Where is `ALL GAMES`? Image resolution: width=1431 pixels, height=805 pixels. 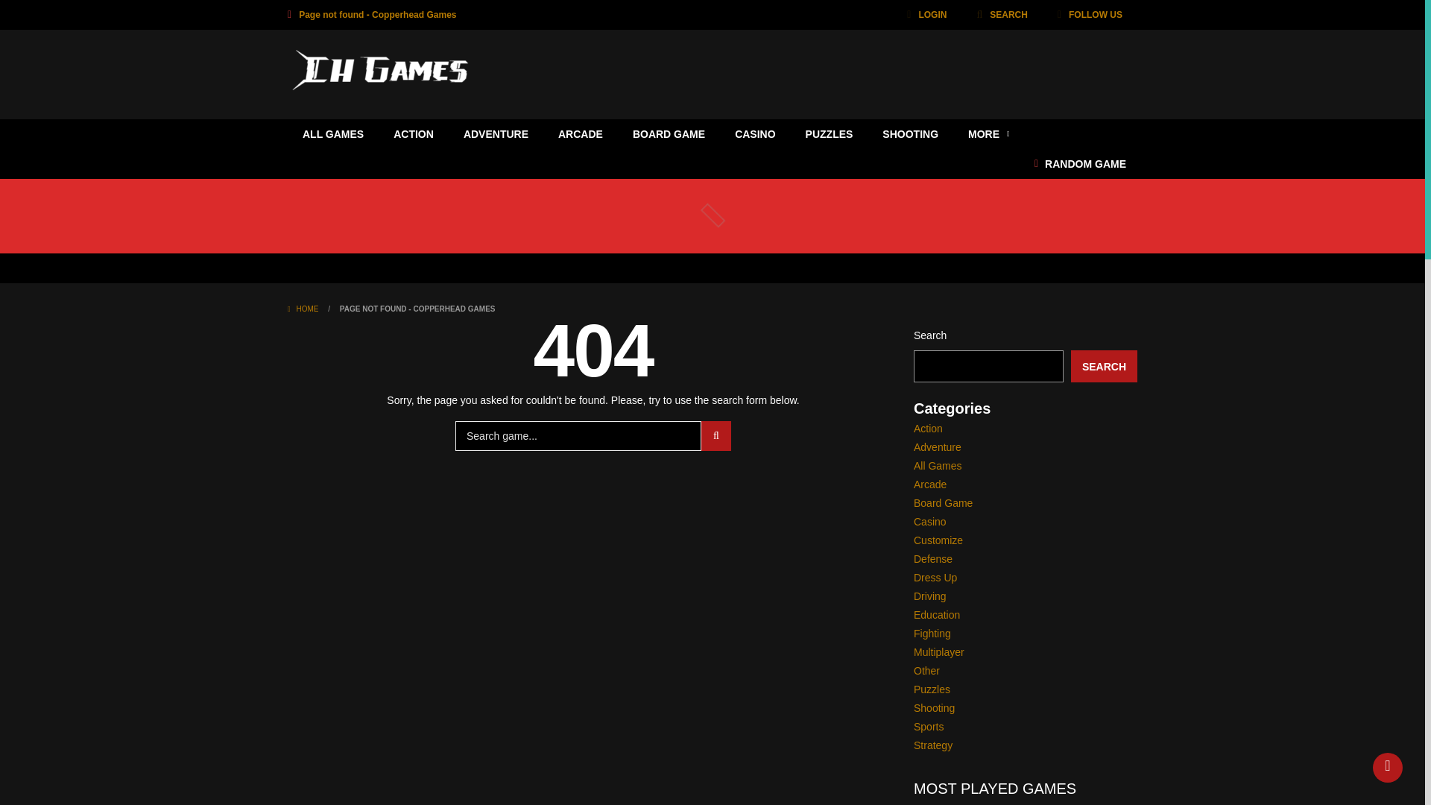 ALL GAMES is located at coordinates (332, 133).